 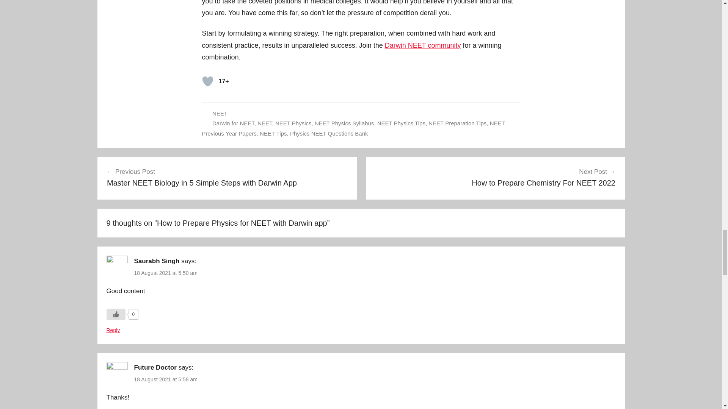 What do you see at coordinates (273, 133) in the screenshot?
I see `NEET Tips` at bounding box center [273, 133].